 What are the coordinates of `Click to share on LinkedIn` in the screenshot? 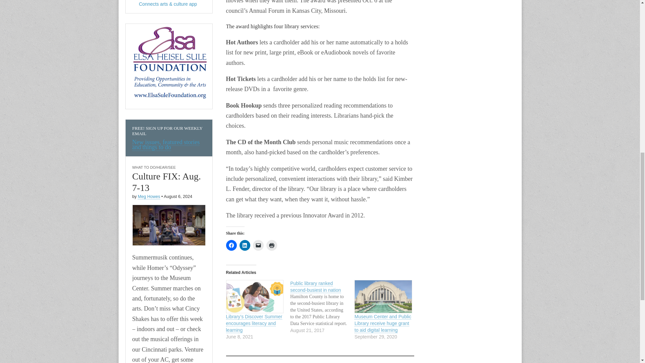 It's located at (245, 245).